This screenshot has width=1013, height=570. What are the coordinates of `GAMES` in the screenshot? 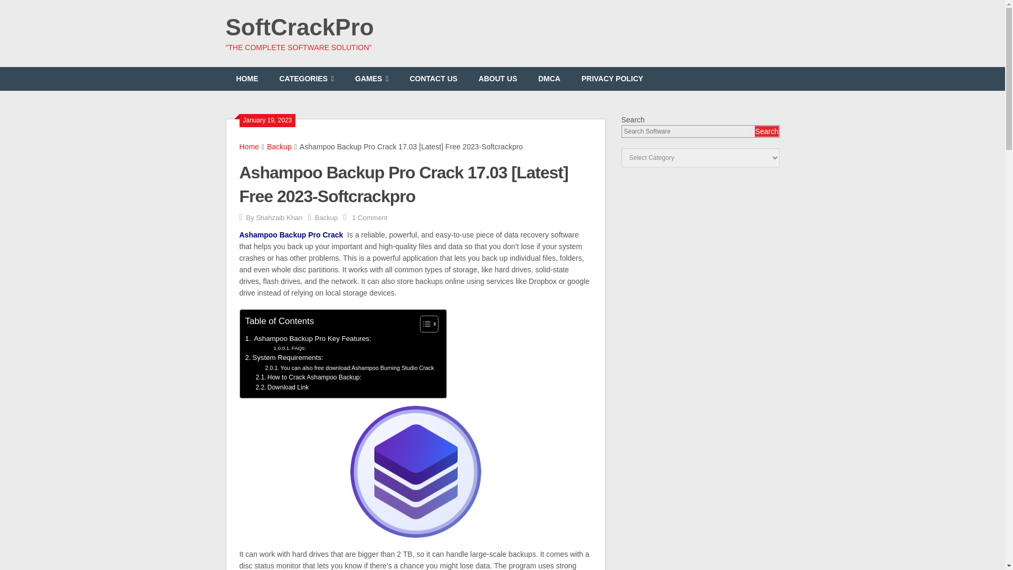 It's located at (371, 79).